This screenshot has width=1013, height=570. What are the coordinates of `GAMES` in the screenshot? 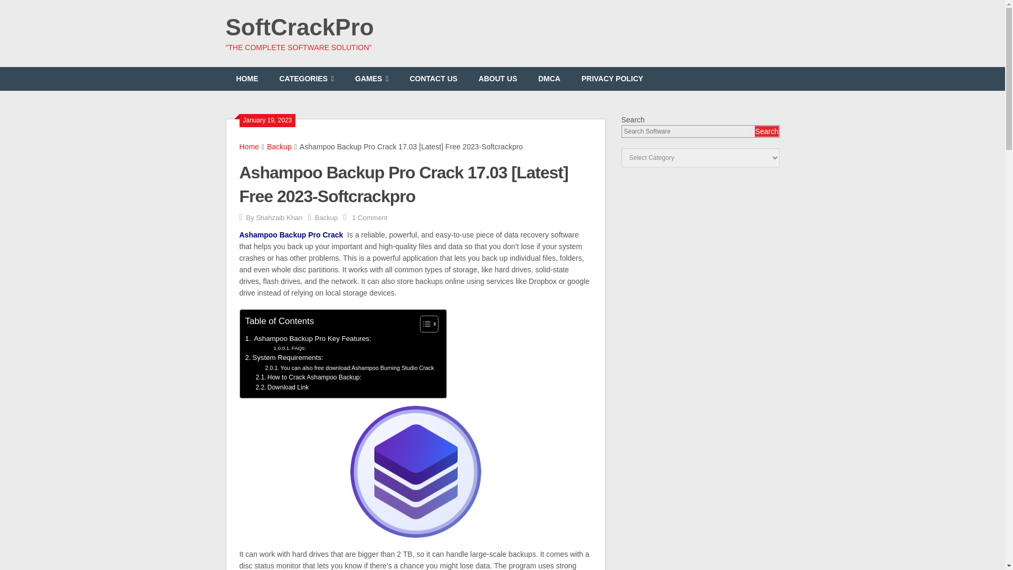 It's located at (371, 79).